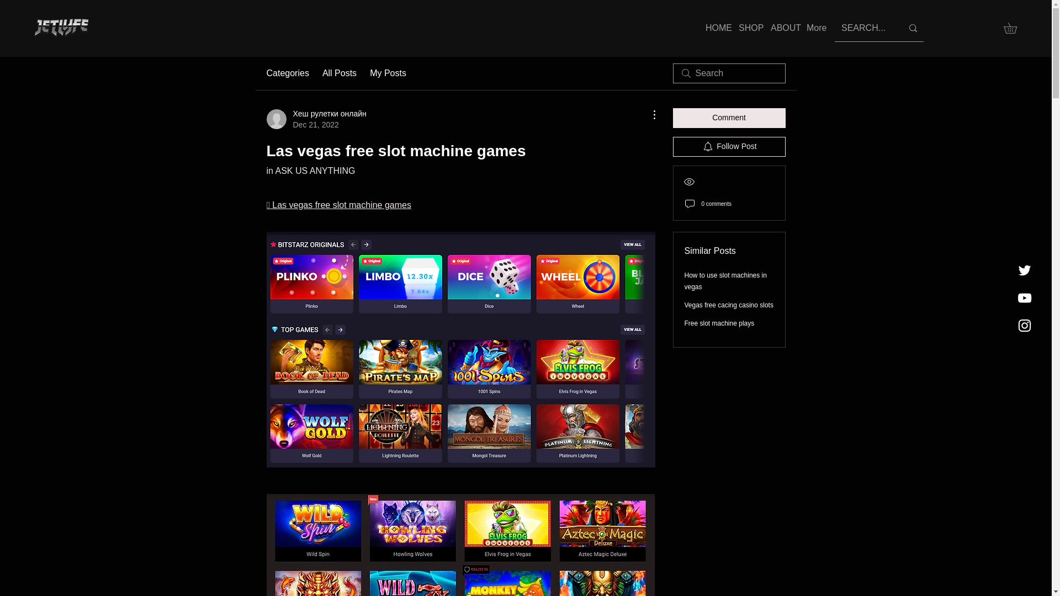 Image resolution: width=1060 pixels, height=596 pixels. Describe the element at coordinates (725, 281) in the screenshot. I see `How to use slot machines in vegas` at that location.